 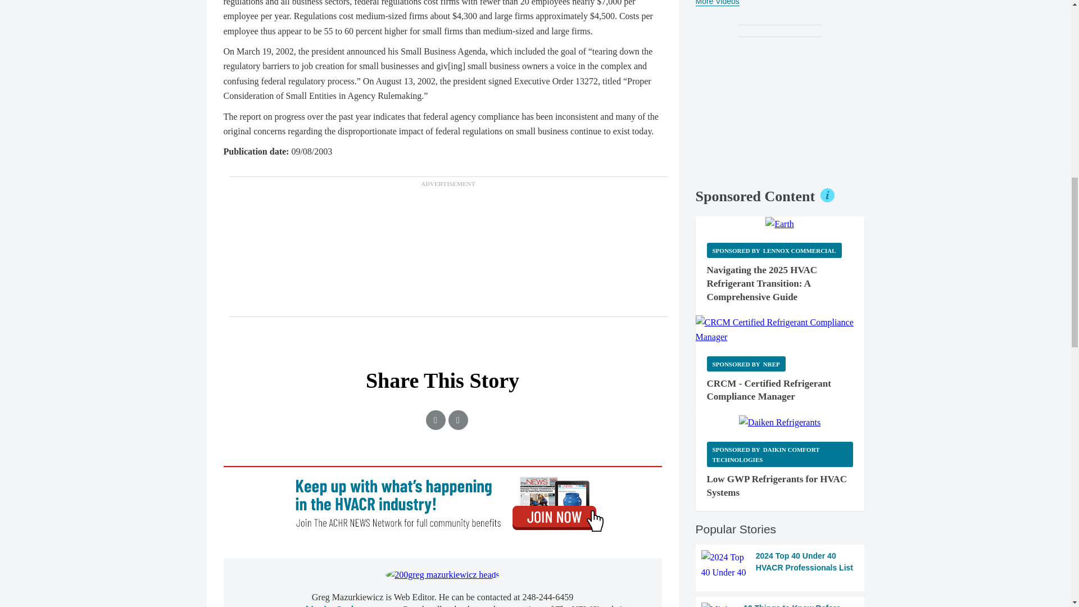 What do you see at coordinates (780, 605) in the screenshot?
I see `10 Things to Know Before Your First Mini-Split Call` at bounding box center [780, 605].